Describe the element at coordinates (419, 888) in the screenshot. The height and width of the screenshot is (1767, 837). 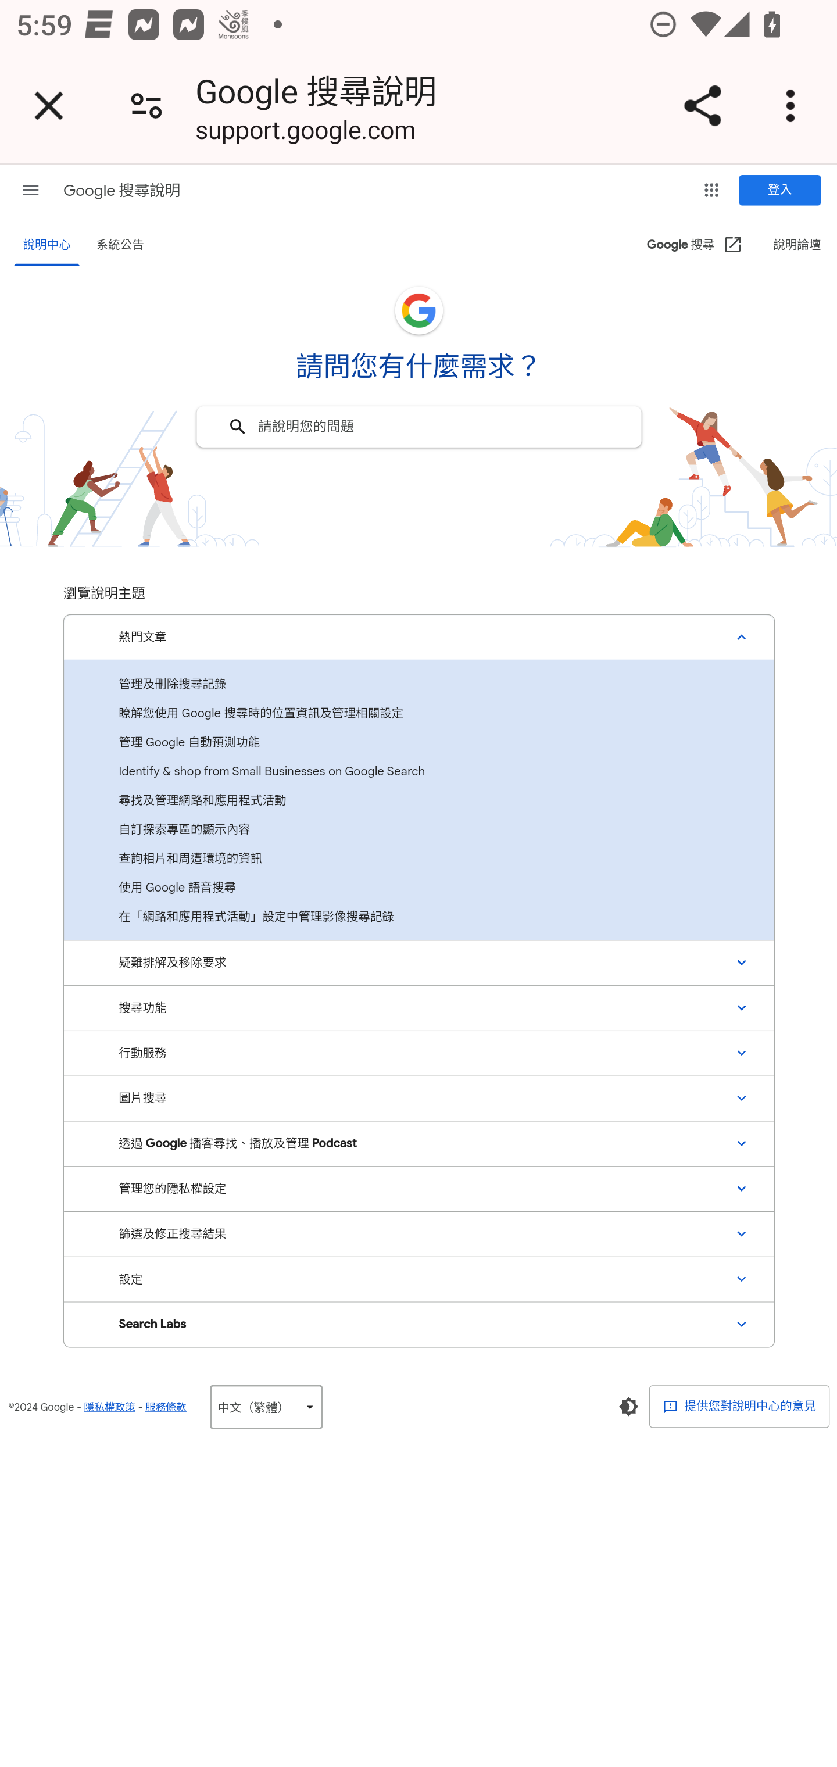
I see `使用 Google 語音搜尋` at that location.